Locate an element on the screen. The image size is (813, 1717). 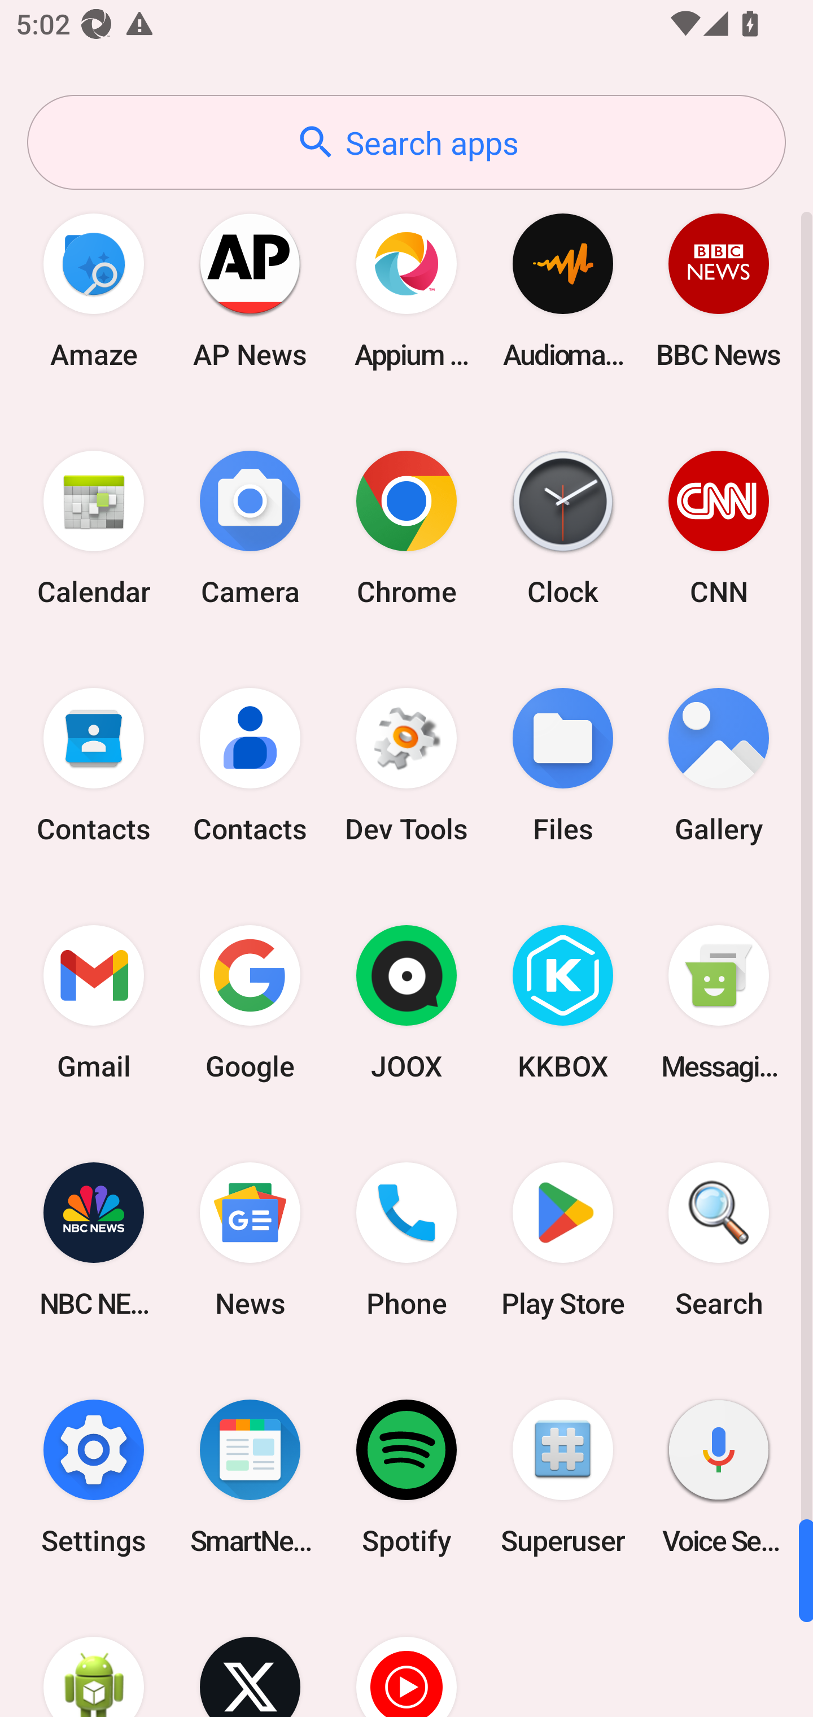
YT Music is located at coordinates (406, 1656).